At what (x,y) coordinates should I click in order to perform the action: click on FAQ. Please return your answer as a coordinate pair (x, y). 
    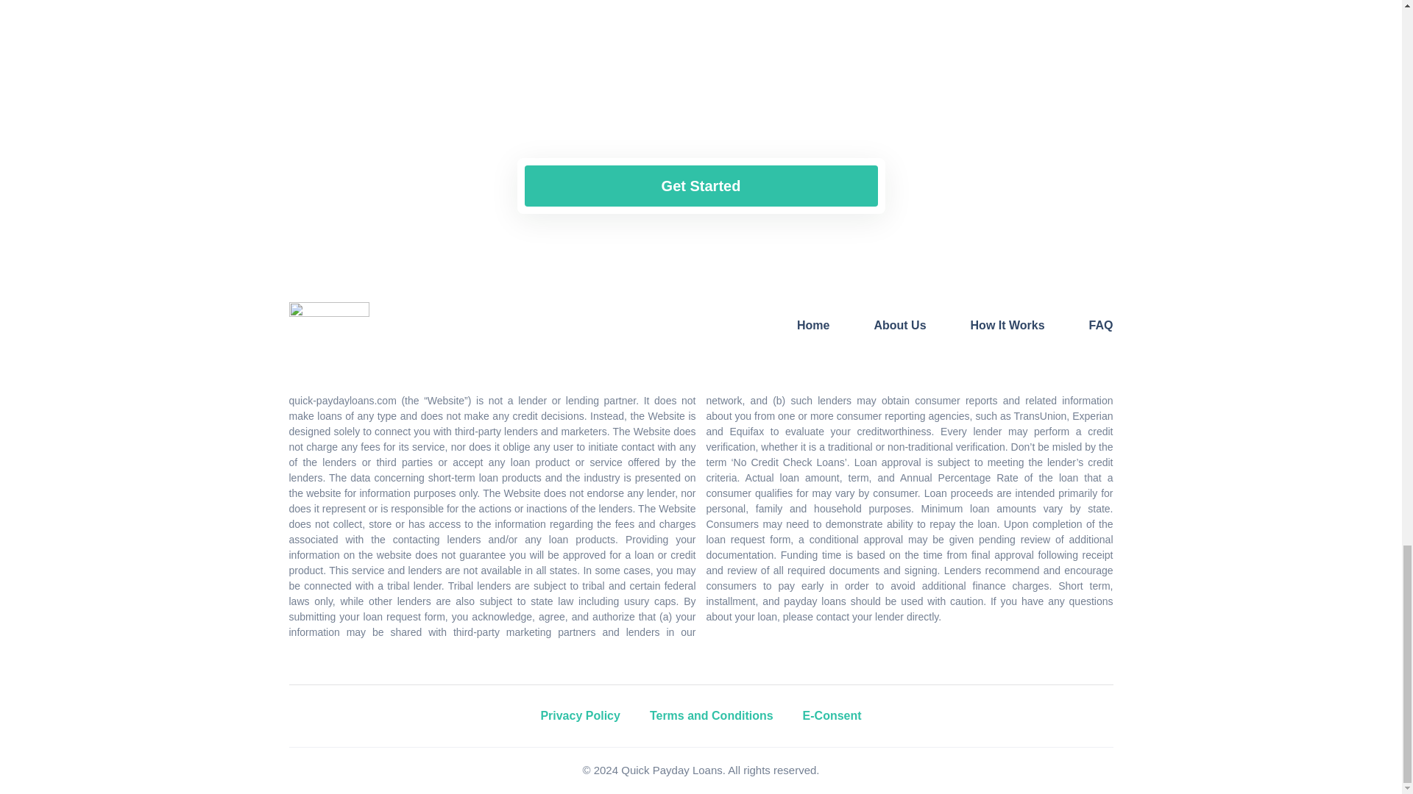
    Looking at the image, I should click on (1101, 325).